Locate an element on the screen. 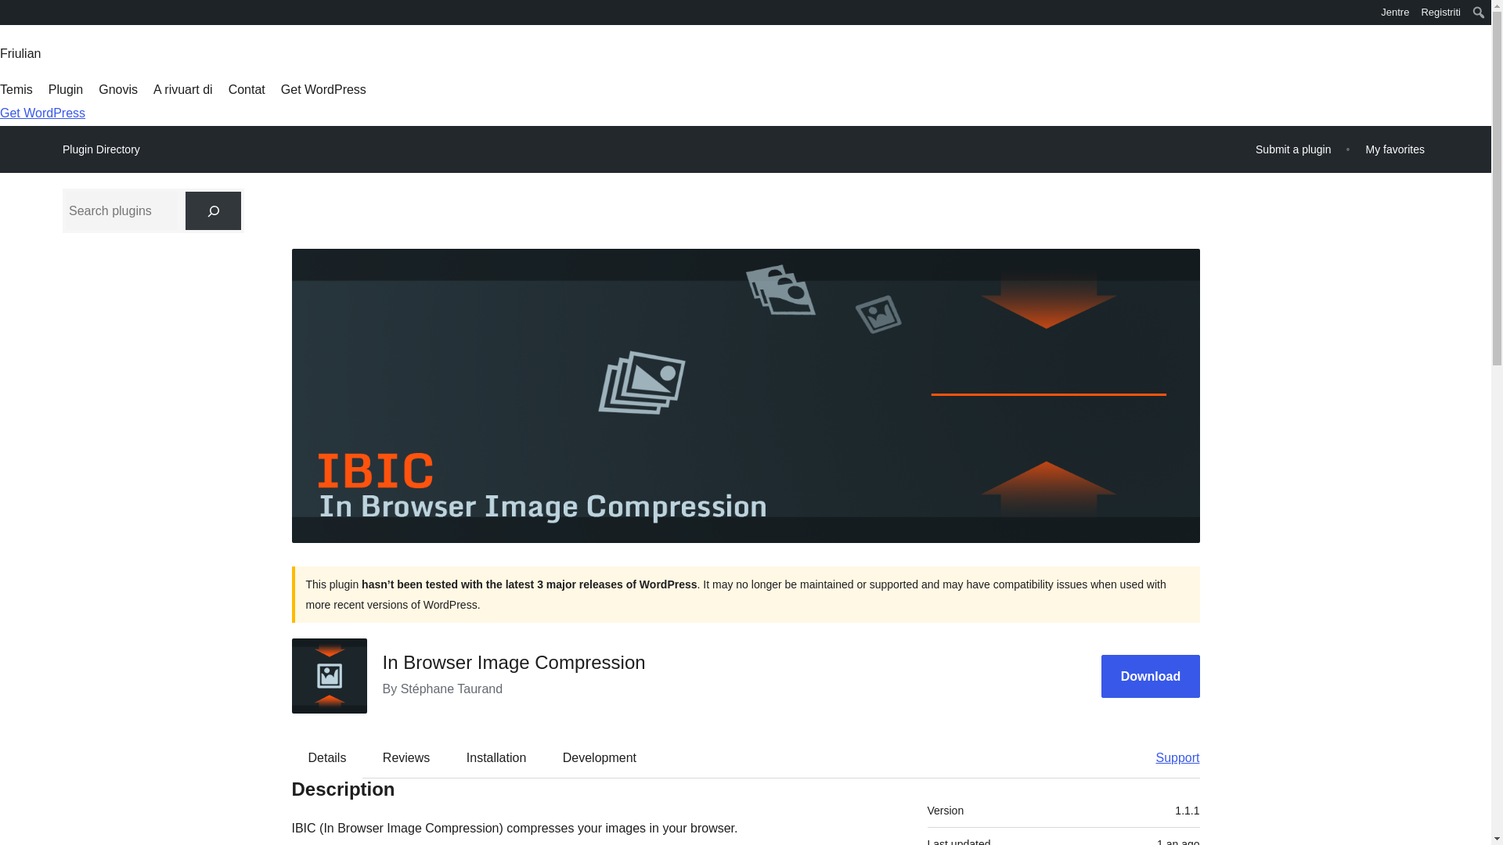 The image size is (1503, 845). Support is located at coordinates (1170, 757).